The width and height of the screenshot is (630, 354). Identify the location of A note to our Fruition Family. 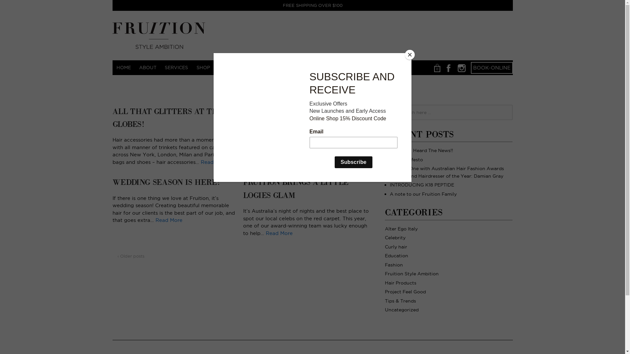
(423, 194).